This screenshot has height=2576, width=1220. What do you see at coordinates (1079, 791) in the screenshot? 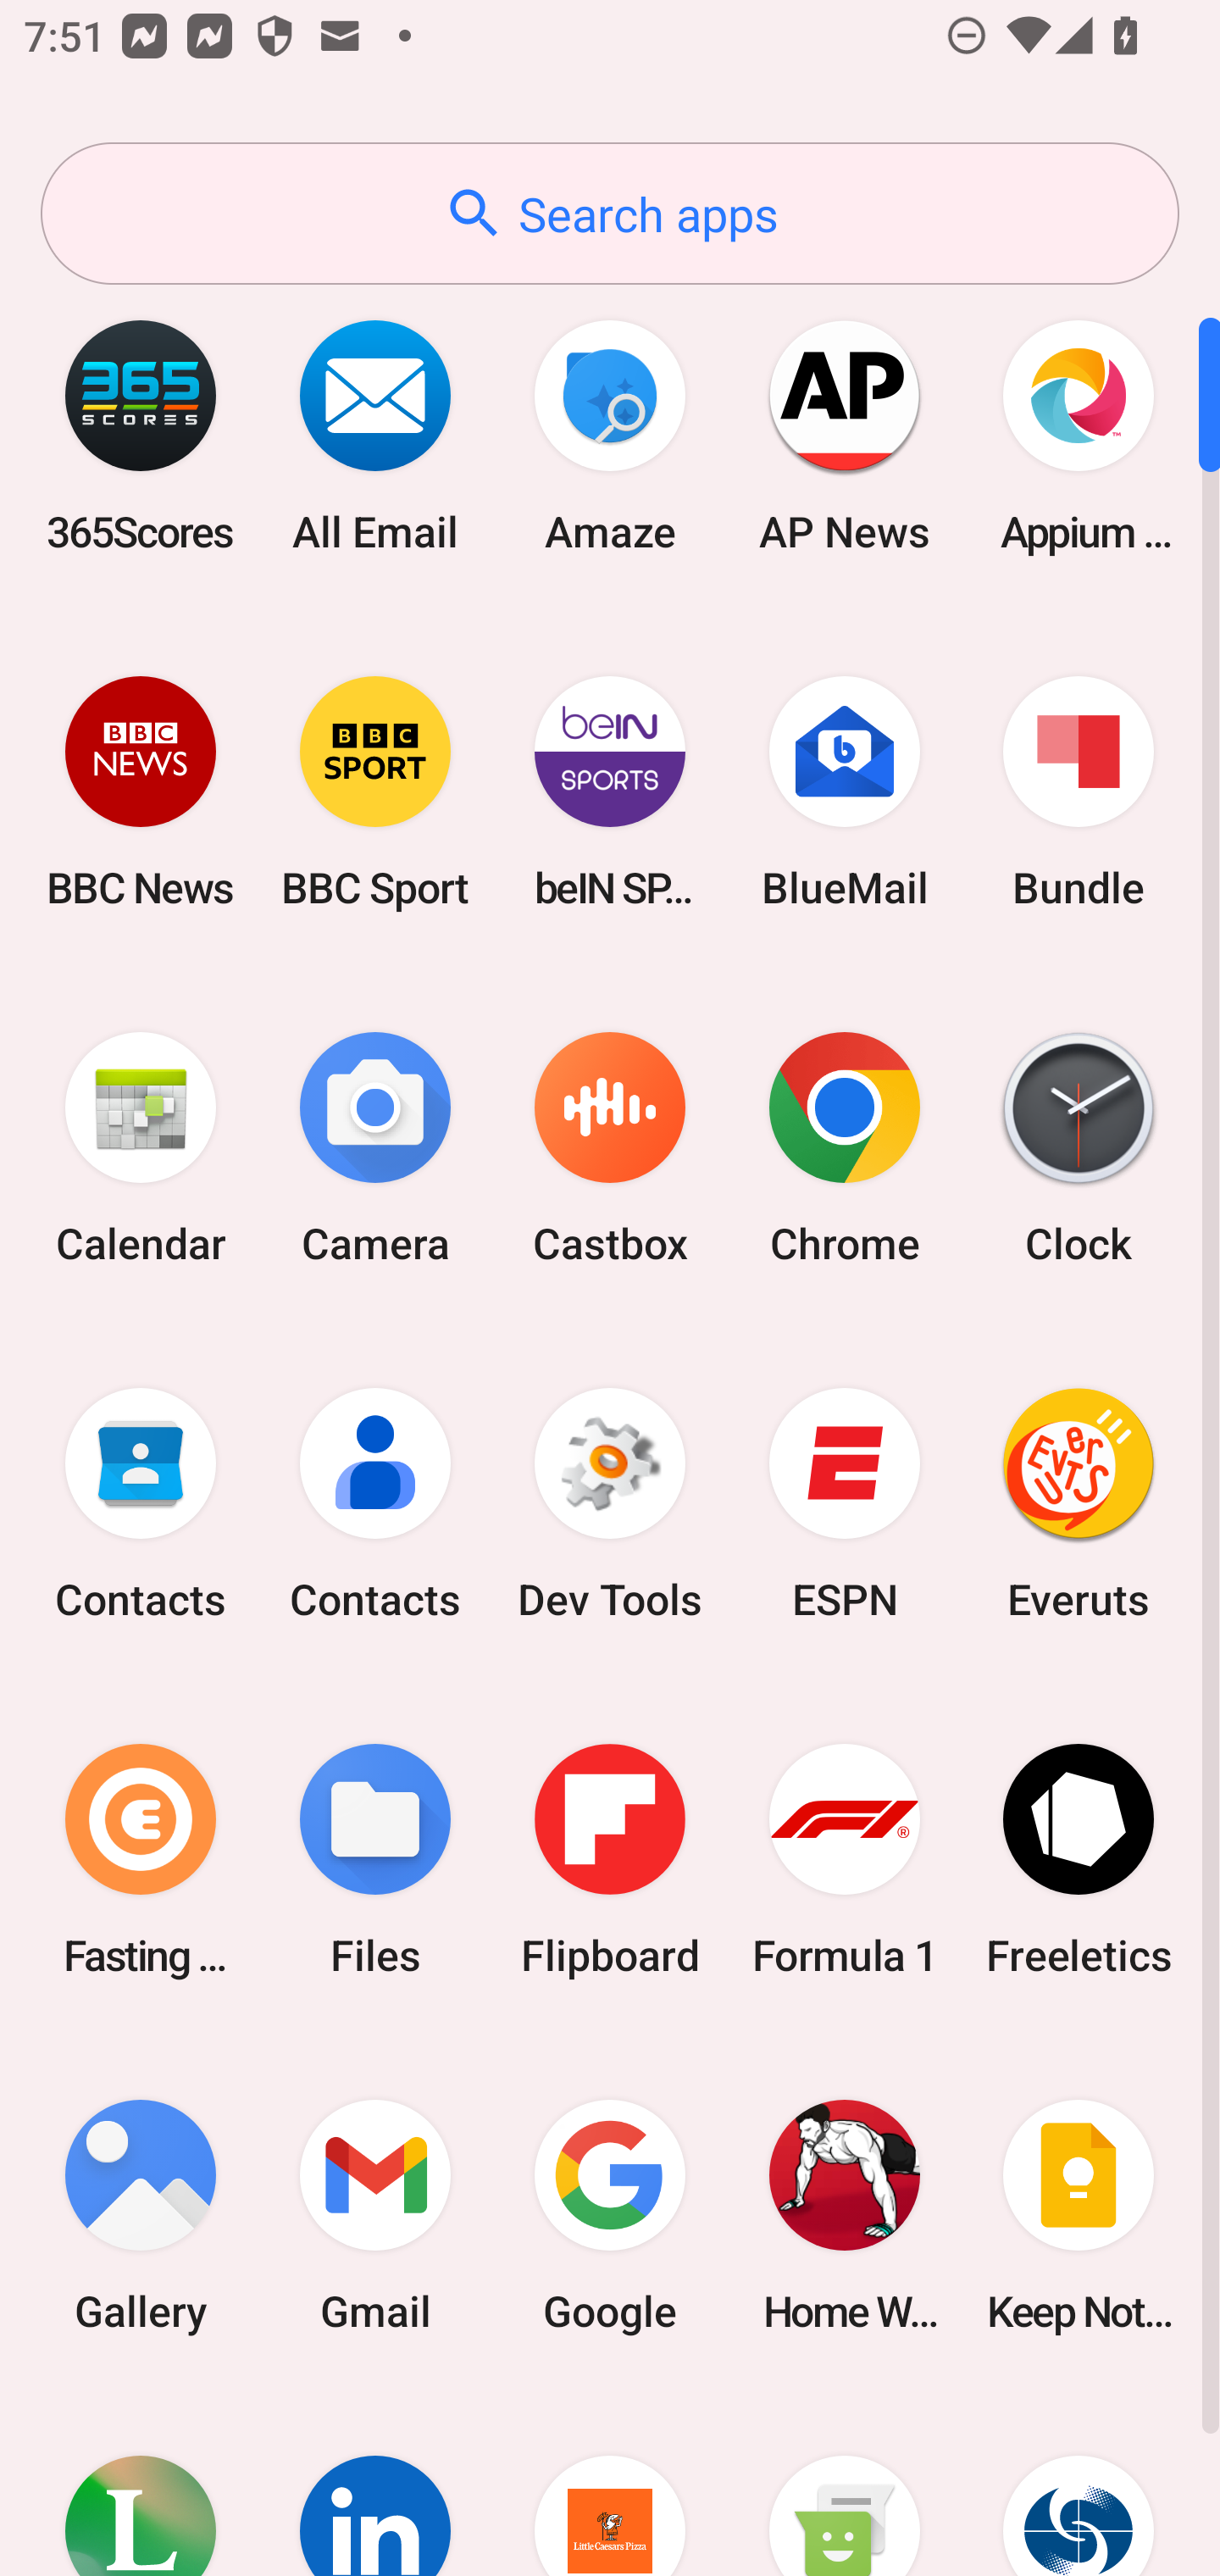
I see `Bundle` at bounding box center [1079, 791].